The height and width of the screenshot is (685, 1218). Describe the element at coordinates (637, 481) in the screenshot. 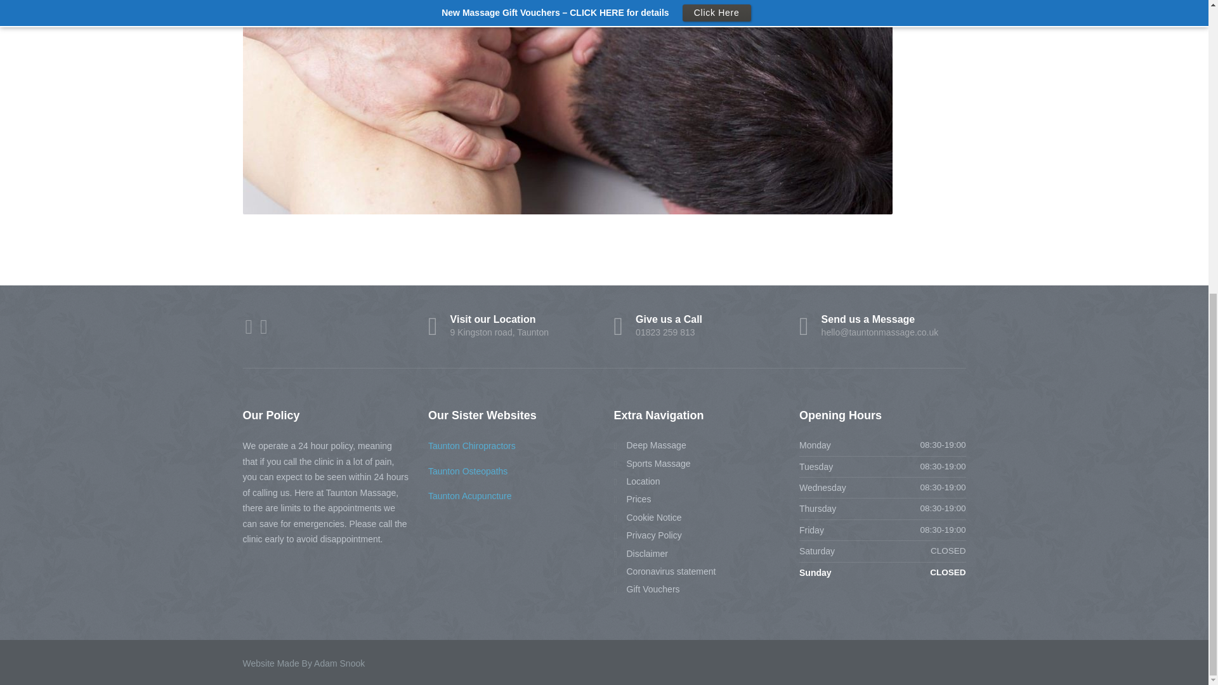

I see `Coronavirus statement` at that location.